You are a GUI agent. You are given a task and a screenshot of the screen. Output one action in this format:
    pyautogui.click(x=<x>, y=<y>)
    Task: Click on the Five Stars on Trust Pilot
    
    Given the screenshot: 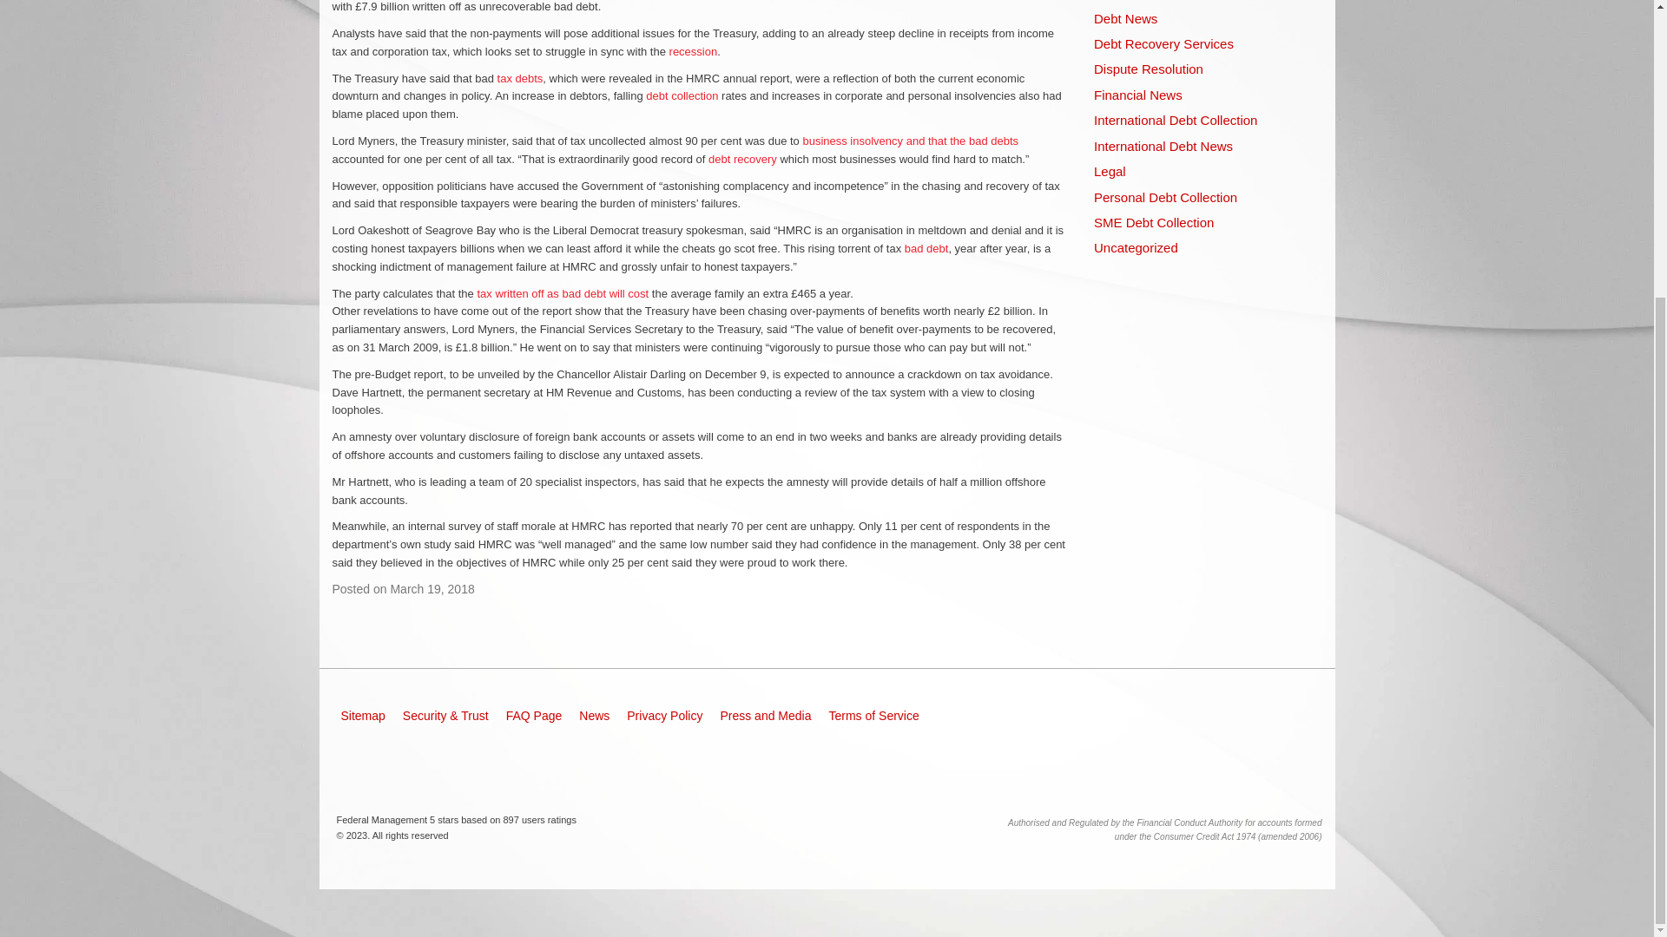 What is the action you would take?
    pyautogui.click(x=1066, y=776)
    